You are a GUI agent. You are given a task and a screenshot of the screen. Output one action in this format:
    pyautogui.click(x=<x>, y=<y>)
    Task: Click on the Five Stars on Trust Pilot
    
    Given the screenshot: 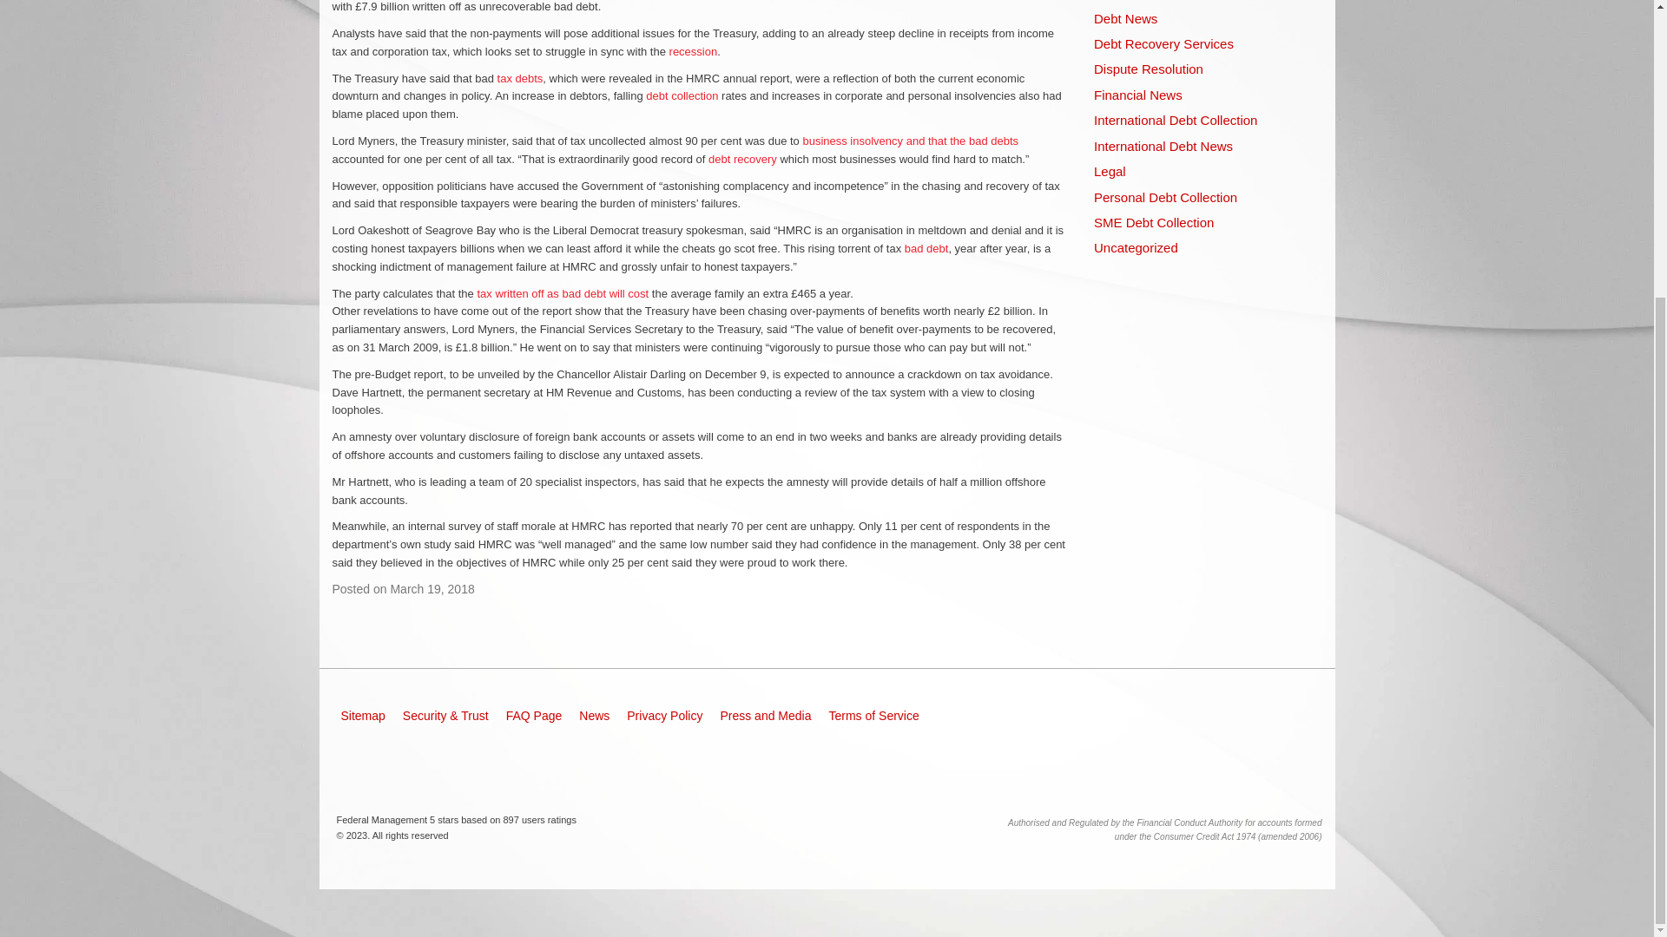 What is the action you would take?
    pyautogui.click(x=1066, y=776)
    